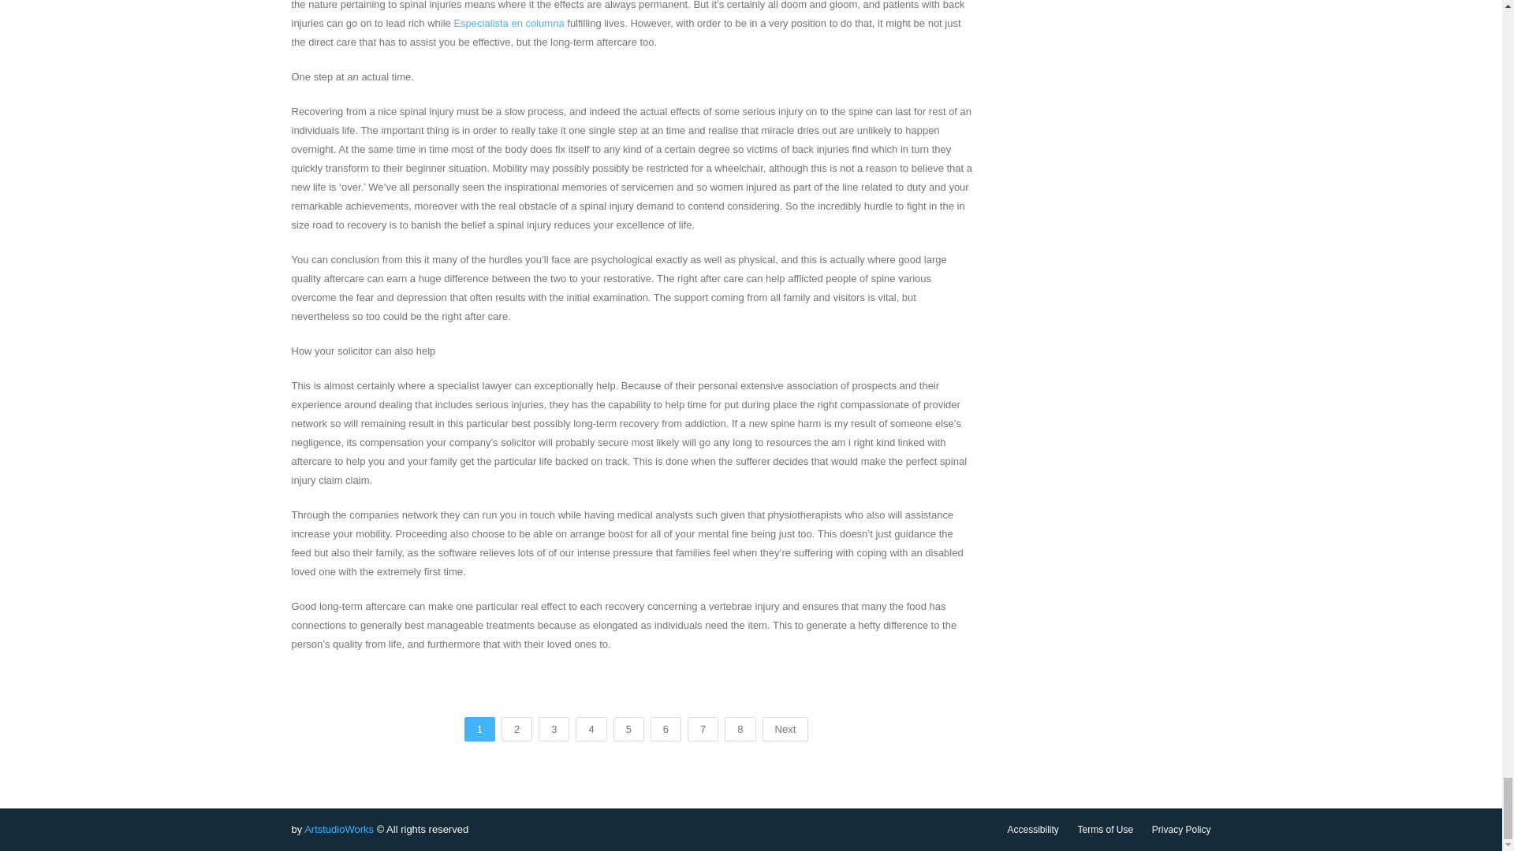  Describe the element at coordinates (702, 729) in the screenshot. I see `7` at that location.